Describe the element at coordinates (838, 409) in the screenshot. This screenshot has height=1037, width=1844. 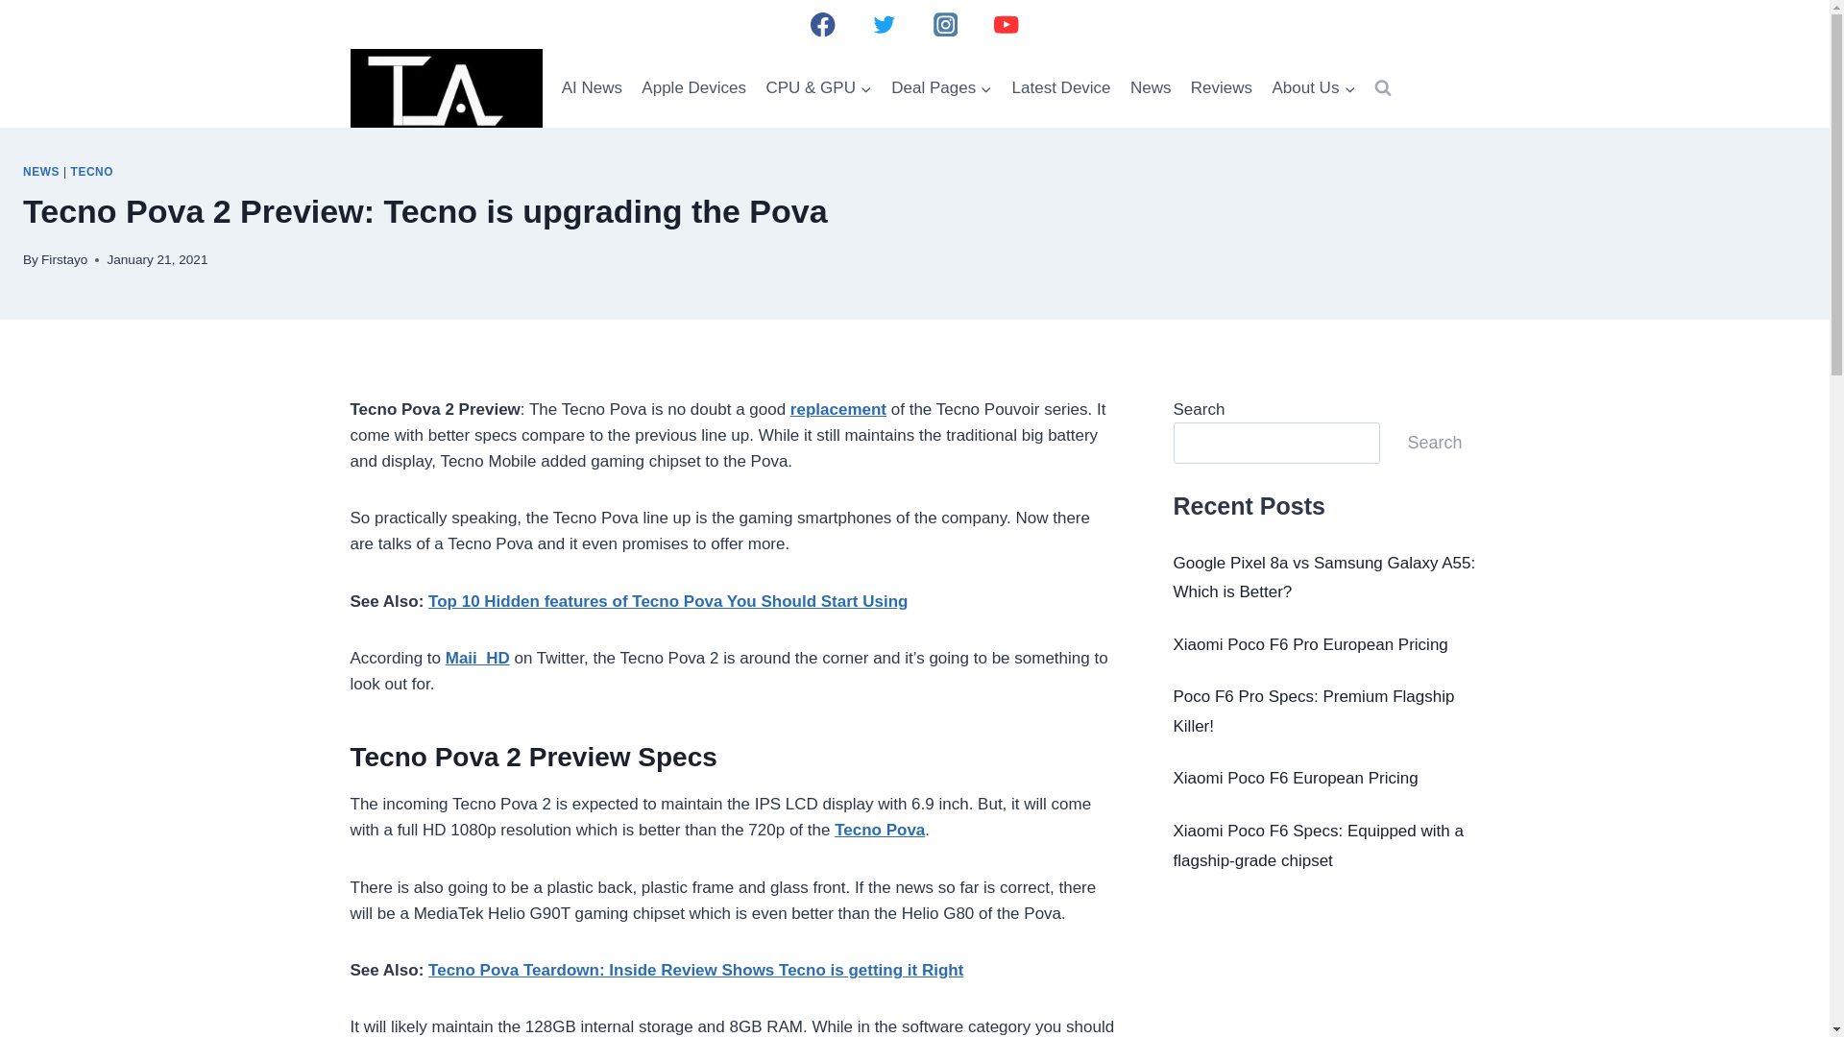
I see `replacement` at that location.